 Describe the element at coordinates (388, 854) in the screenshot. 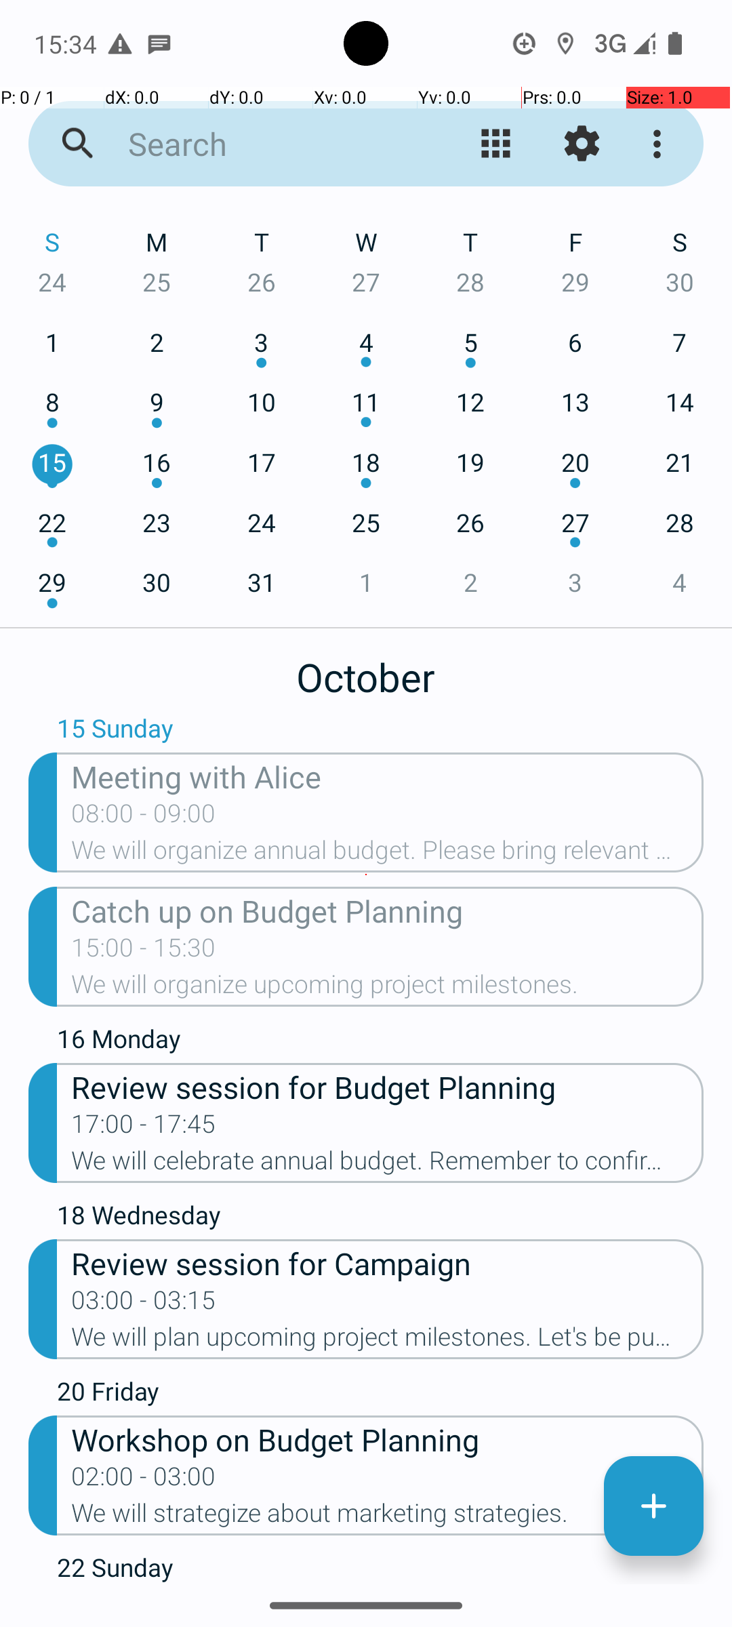

I see `We will organize annual budget. Please bring relevant documents.` at that location.